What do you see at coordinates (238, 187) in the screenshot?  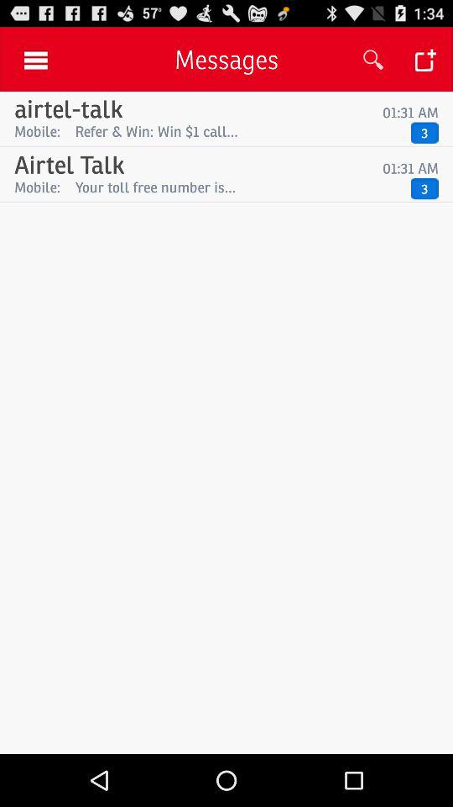 I see `launch item to the right of the mobile: item` at bounding box center [238, 187].